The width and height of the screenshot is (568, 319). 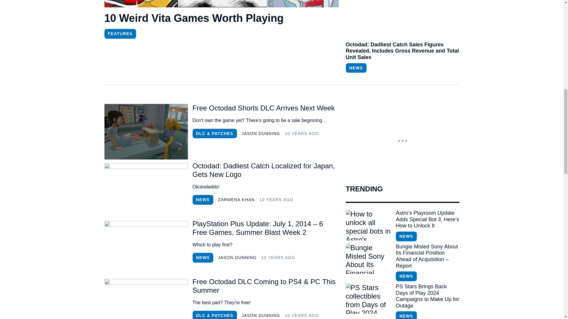 What do you see at coordinates (146, 132) in the screenshot?
I see `Free Octodad Shorts DLC Arrives Next Week` at bounding box center [146, 132].